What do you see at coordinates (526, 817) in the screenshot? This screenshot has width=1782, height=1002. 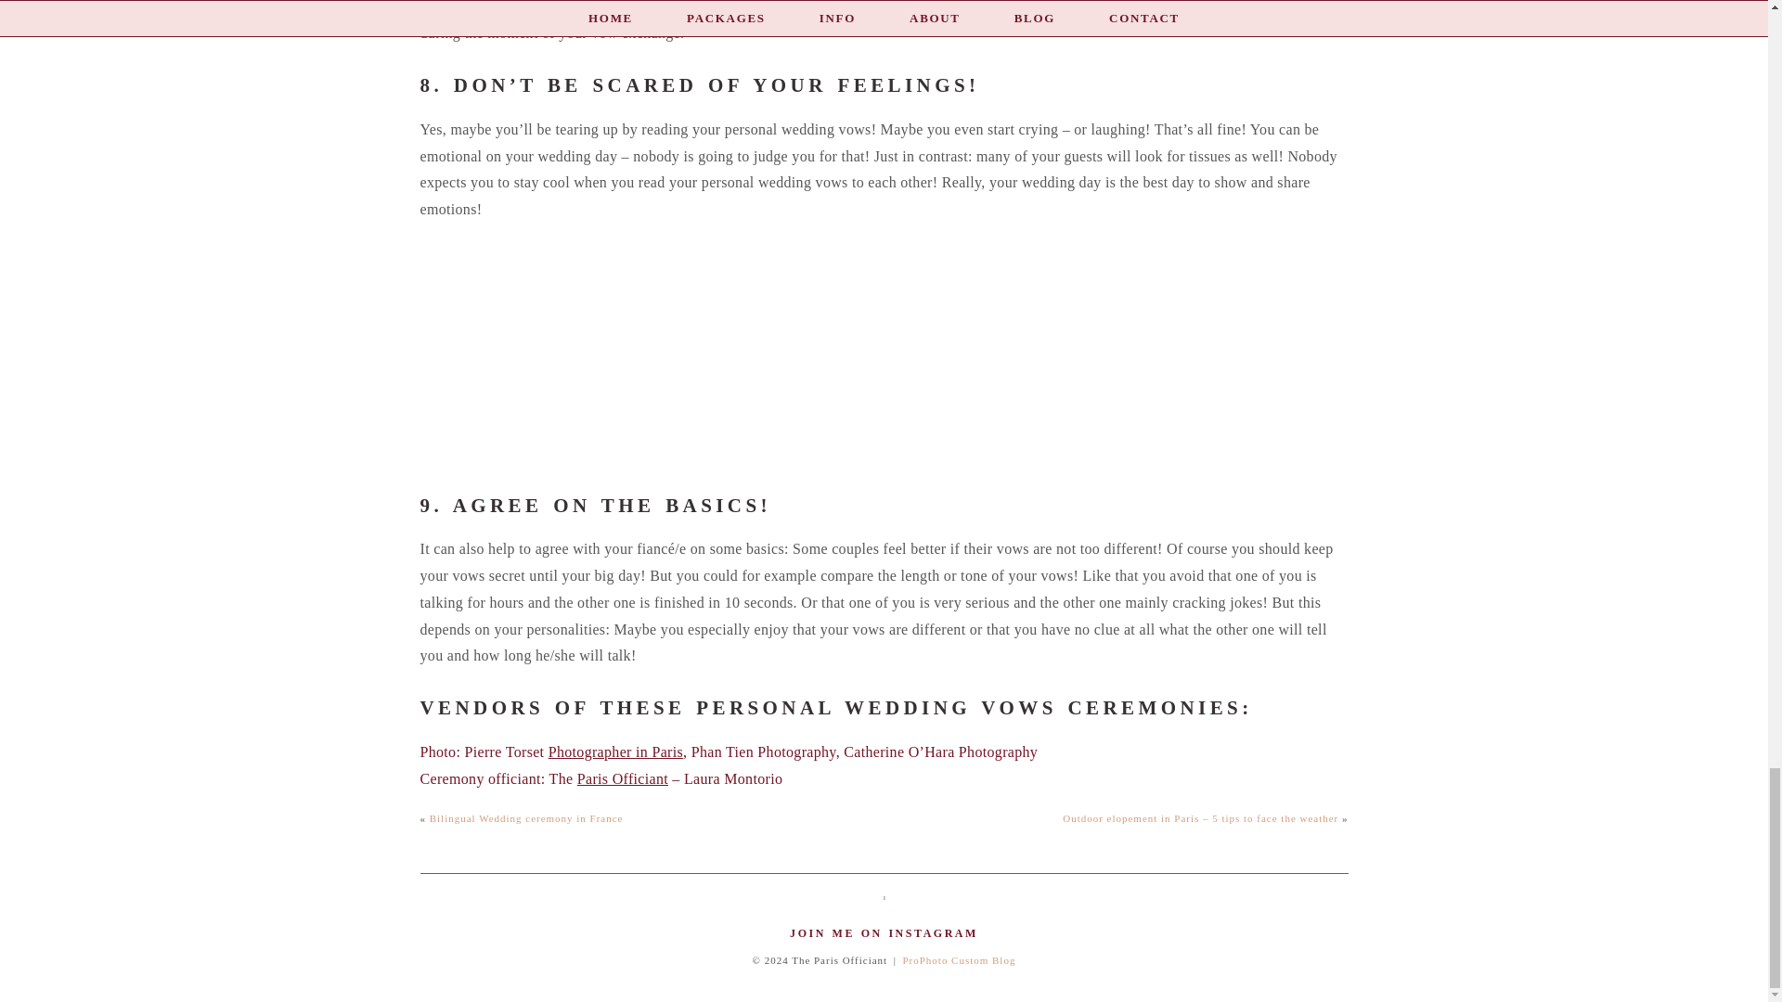 I see `Bilingual Wedding ceremony in France` at bounding box center [526, 817].